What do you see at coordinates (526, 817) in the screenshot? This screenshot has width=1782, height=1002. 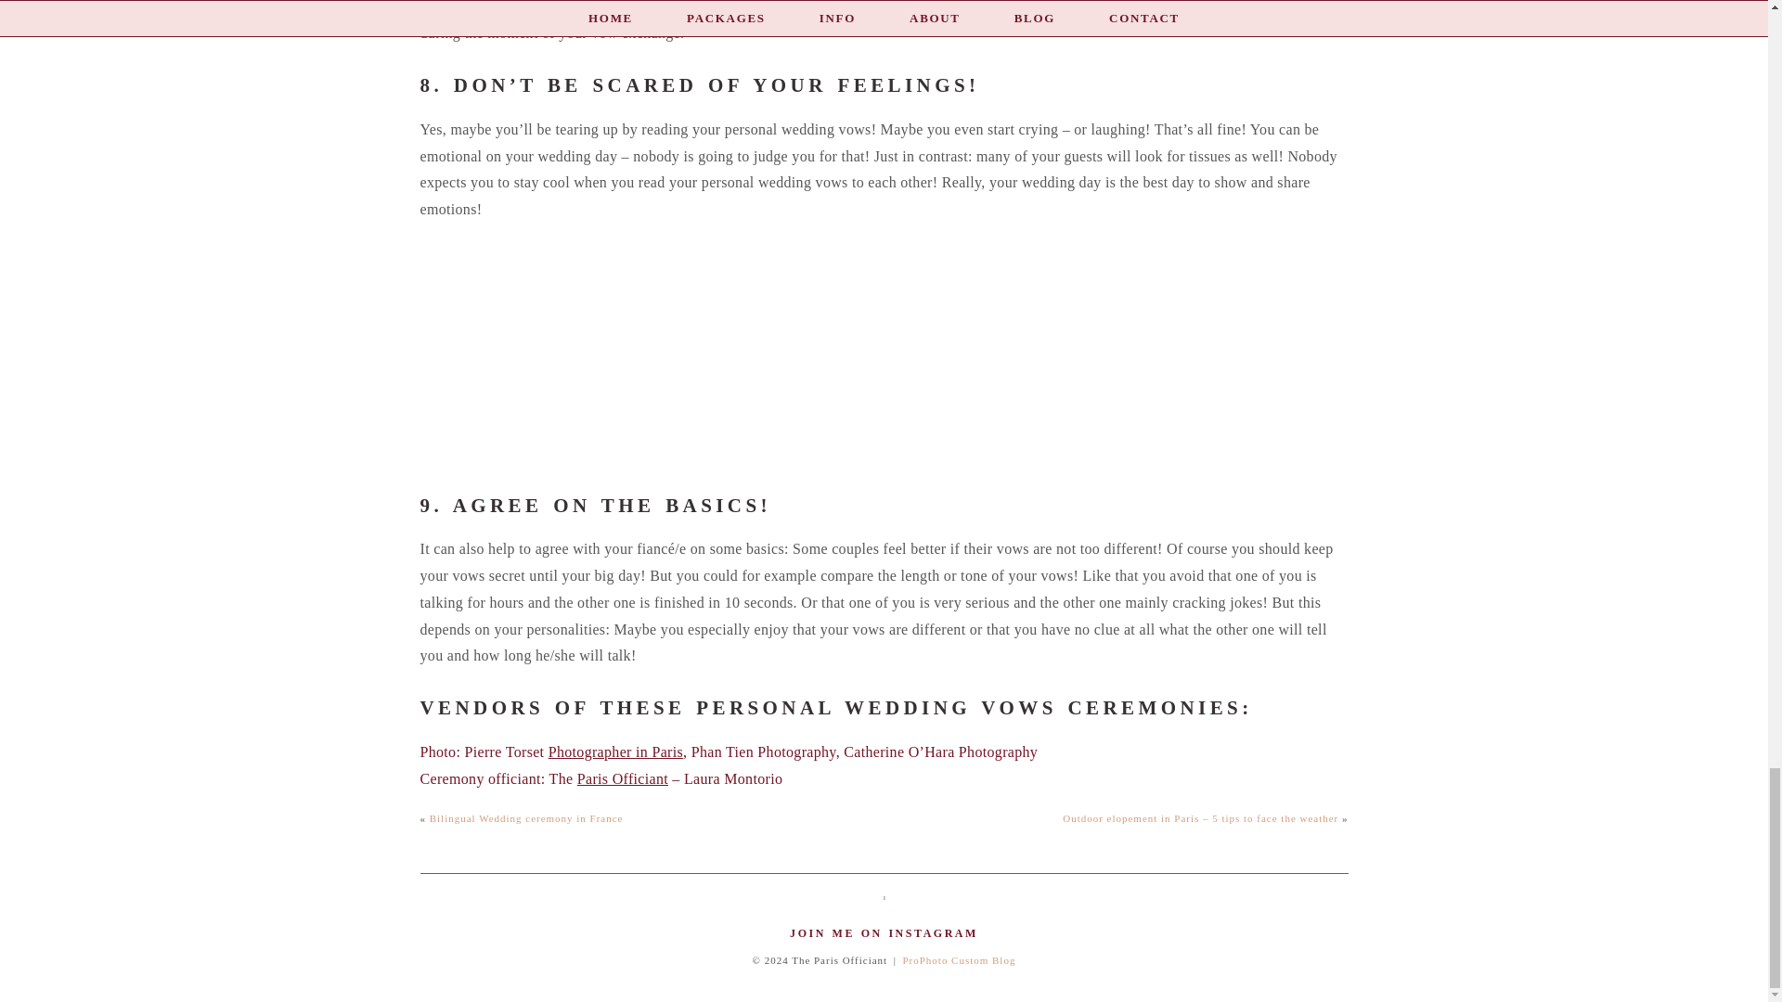 I see `Bilingual Wedding ceremony in France` at bounding box center [526, 817].